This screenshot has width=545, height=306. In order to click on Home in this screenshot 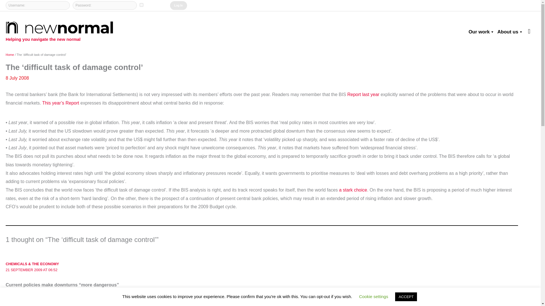, I will do `click(10, 54)`.